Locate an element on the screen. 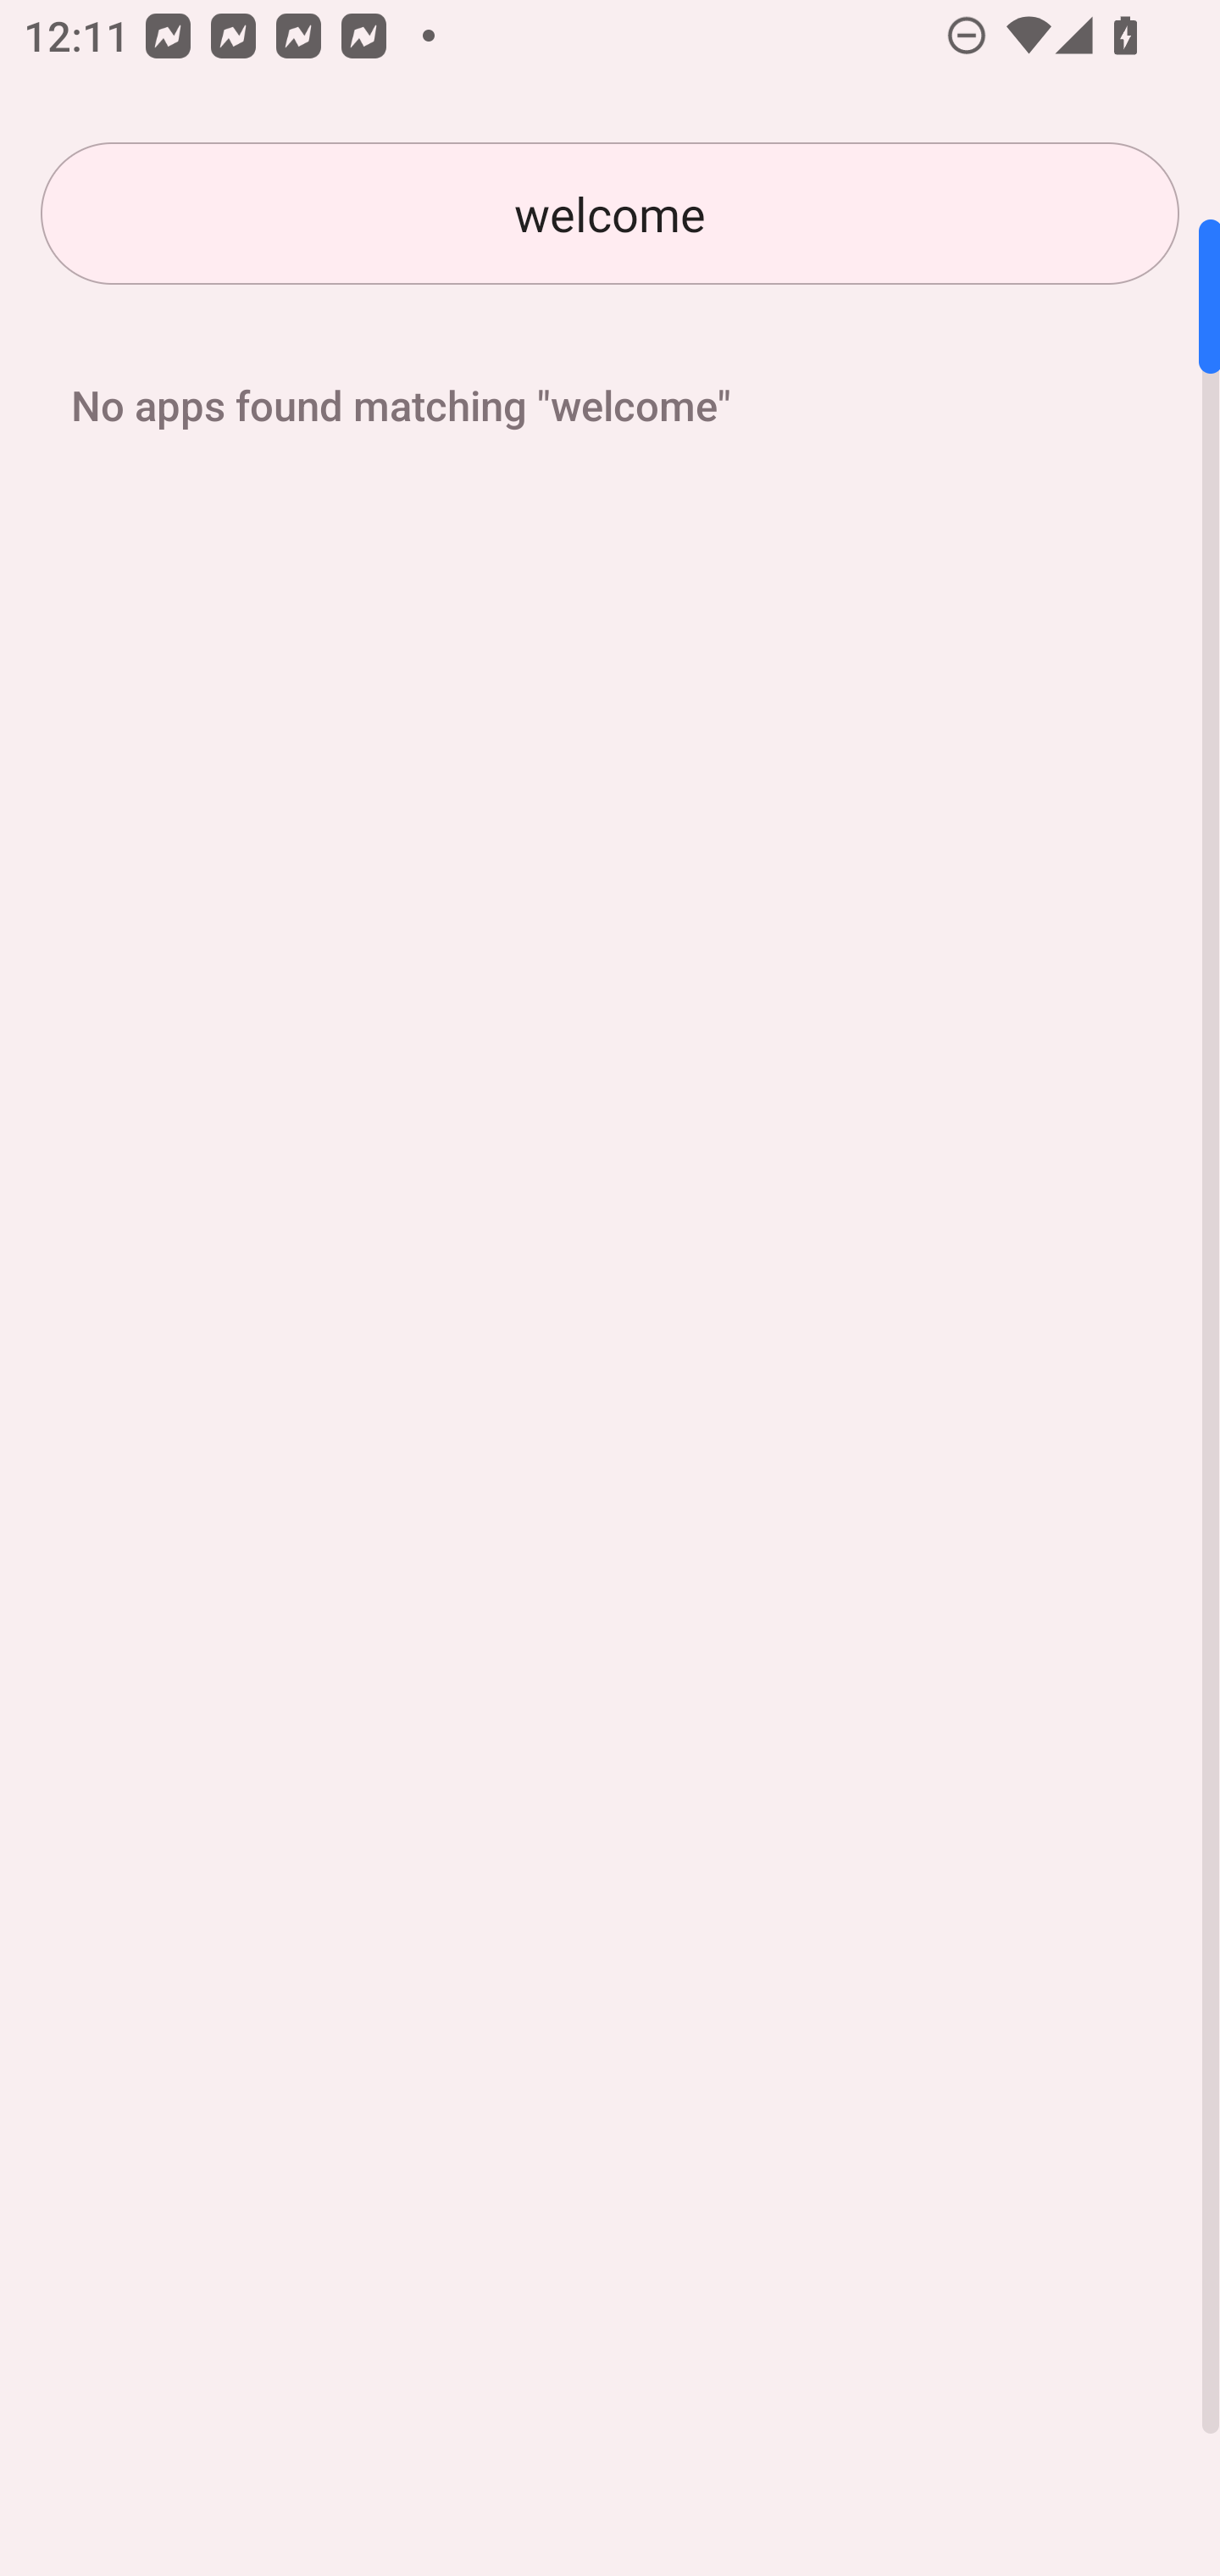 The height and width of the screenshot is (2576, 1220). welcome is located at coordinates (610, 214).